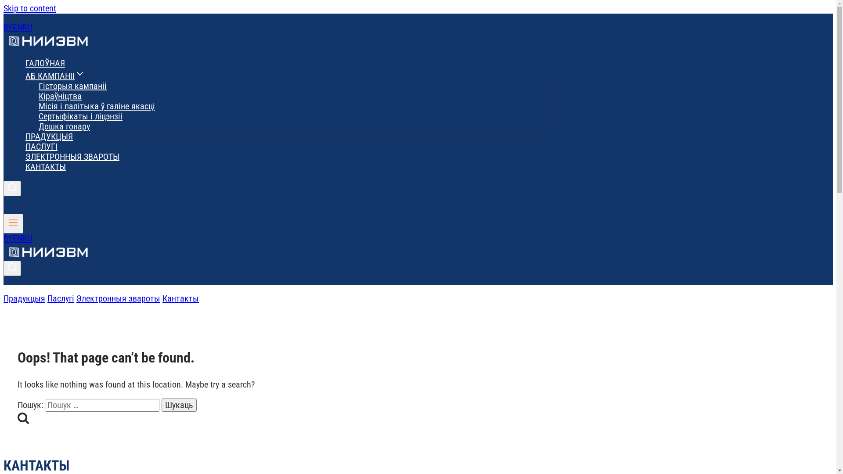  What do you see at coordinates (18, 27) in the screenshot?
I see `EN` at bounding box center [18, 27].